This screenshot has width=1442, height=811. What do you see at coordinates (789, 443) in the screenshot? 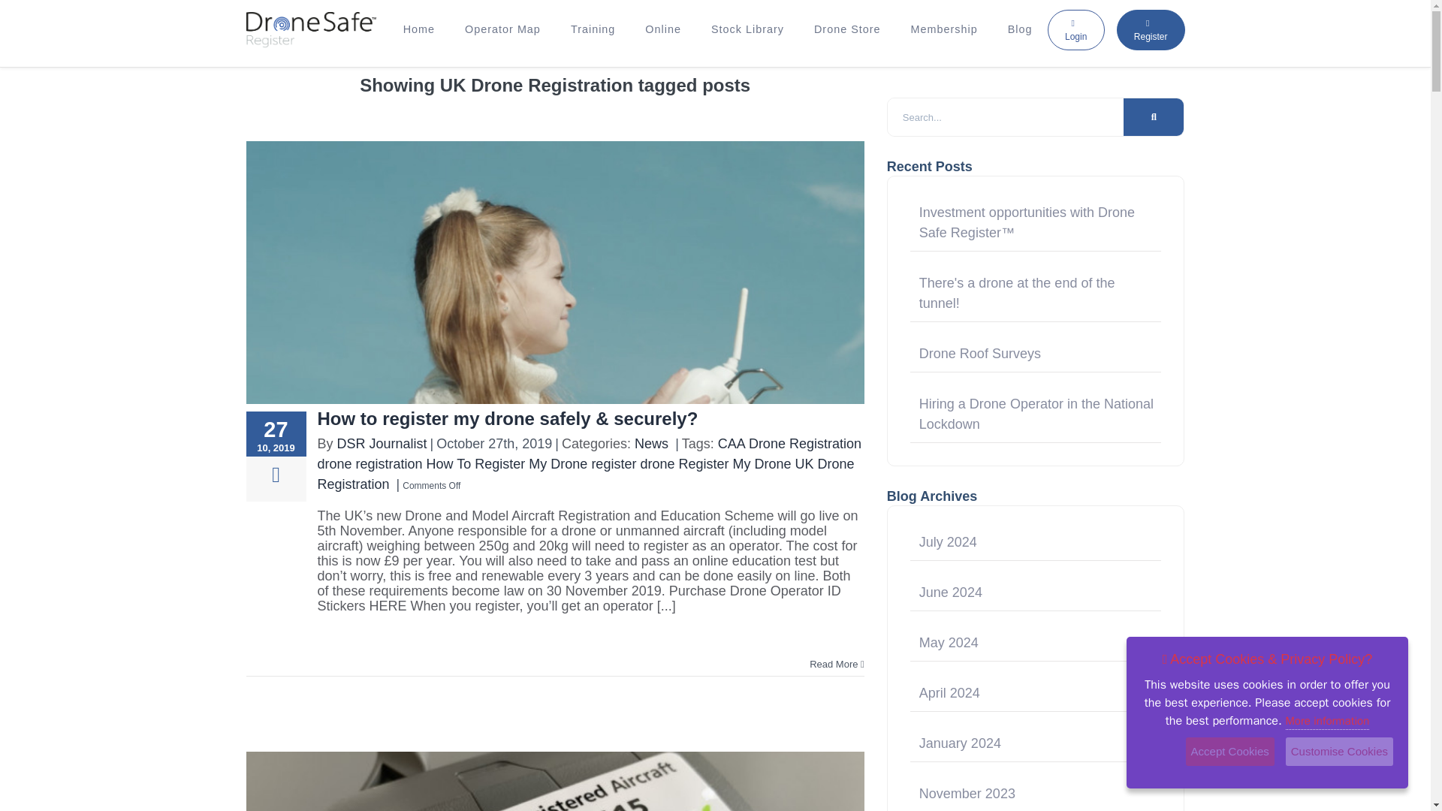
I see `CAA Drone Registration` at bounding box center [789, 443].